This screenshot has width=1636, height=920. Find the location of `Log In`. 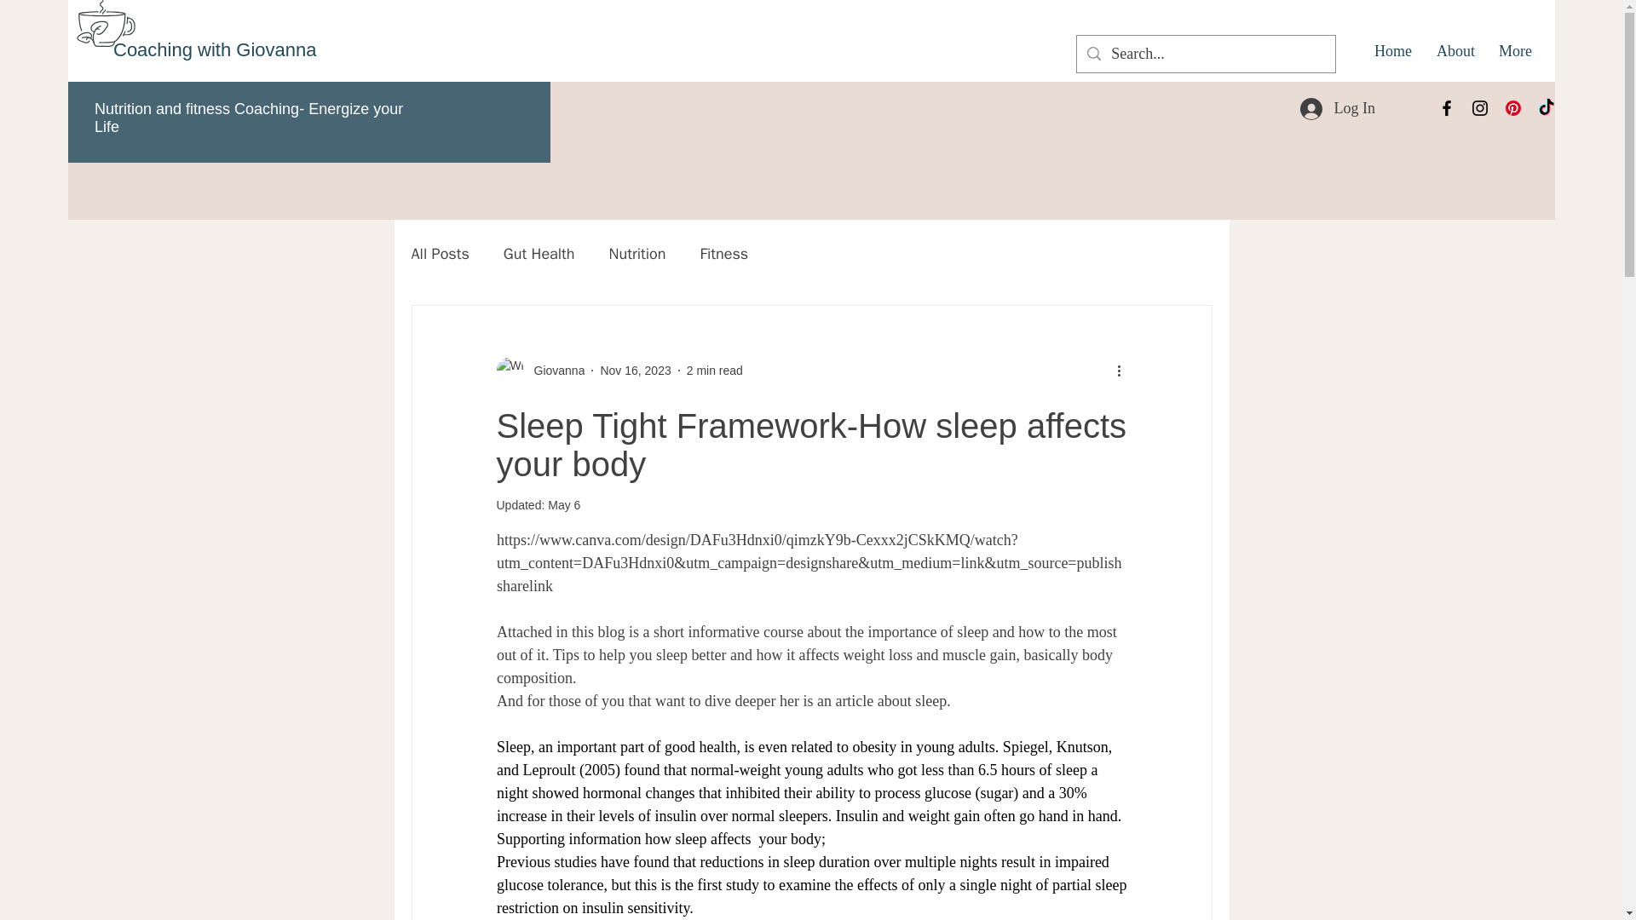

Log In is located at coordinates (1338, 107).